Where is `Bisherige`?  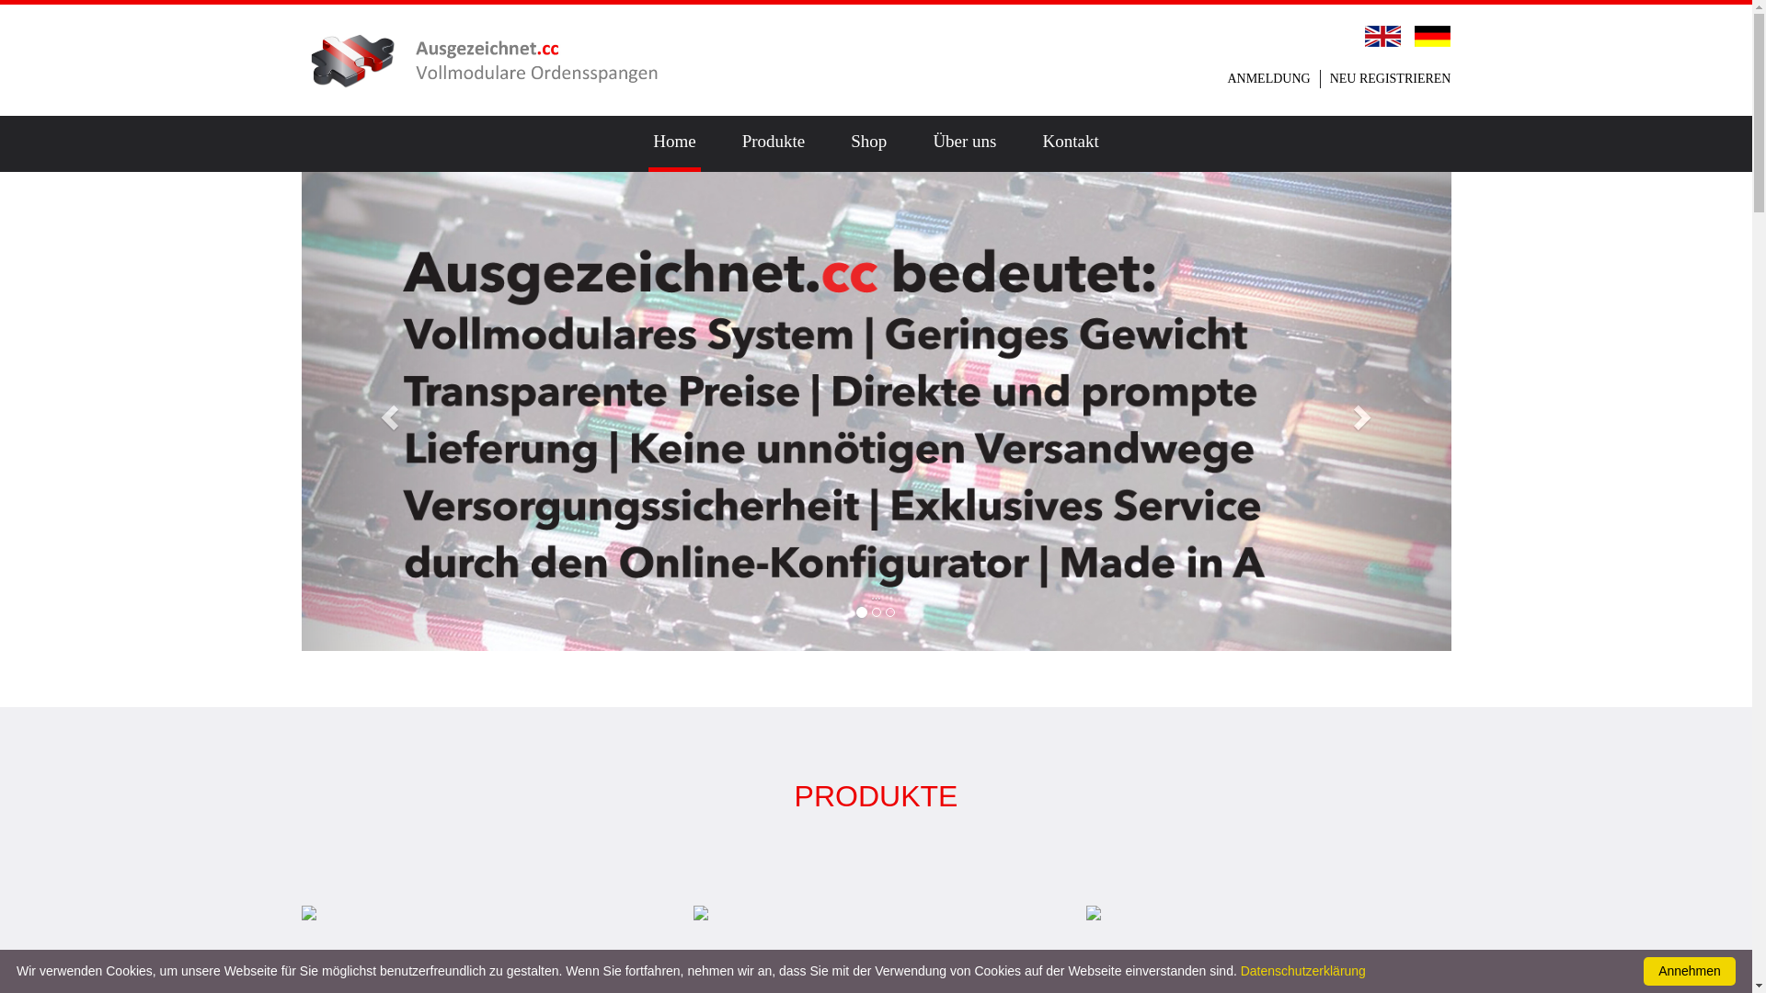 Bisherige is located at coordinates (388, 411).